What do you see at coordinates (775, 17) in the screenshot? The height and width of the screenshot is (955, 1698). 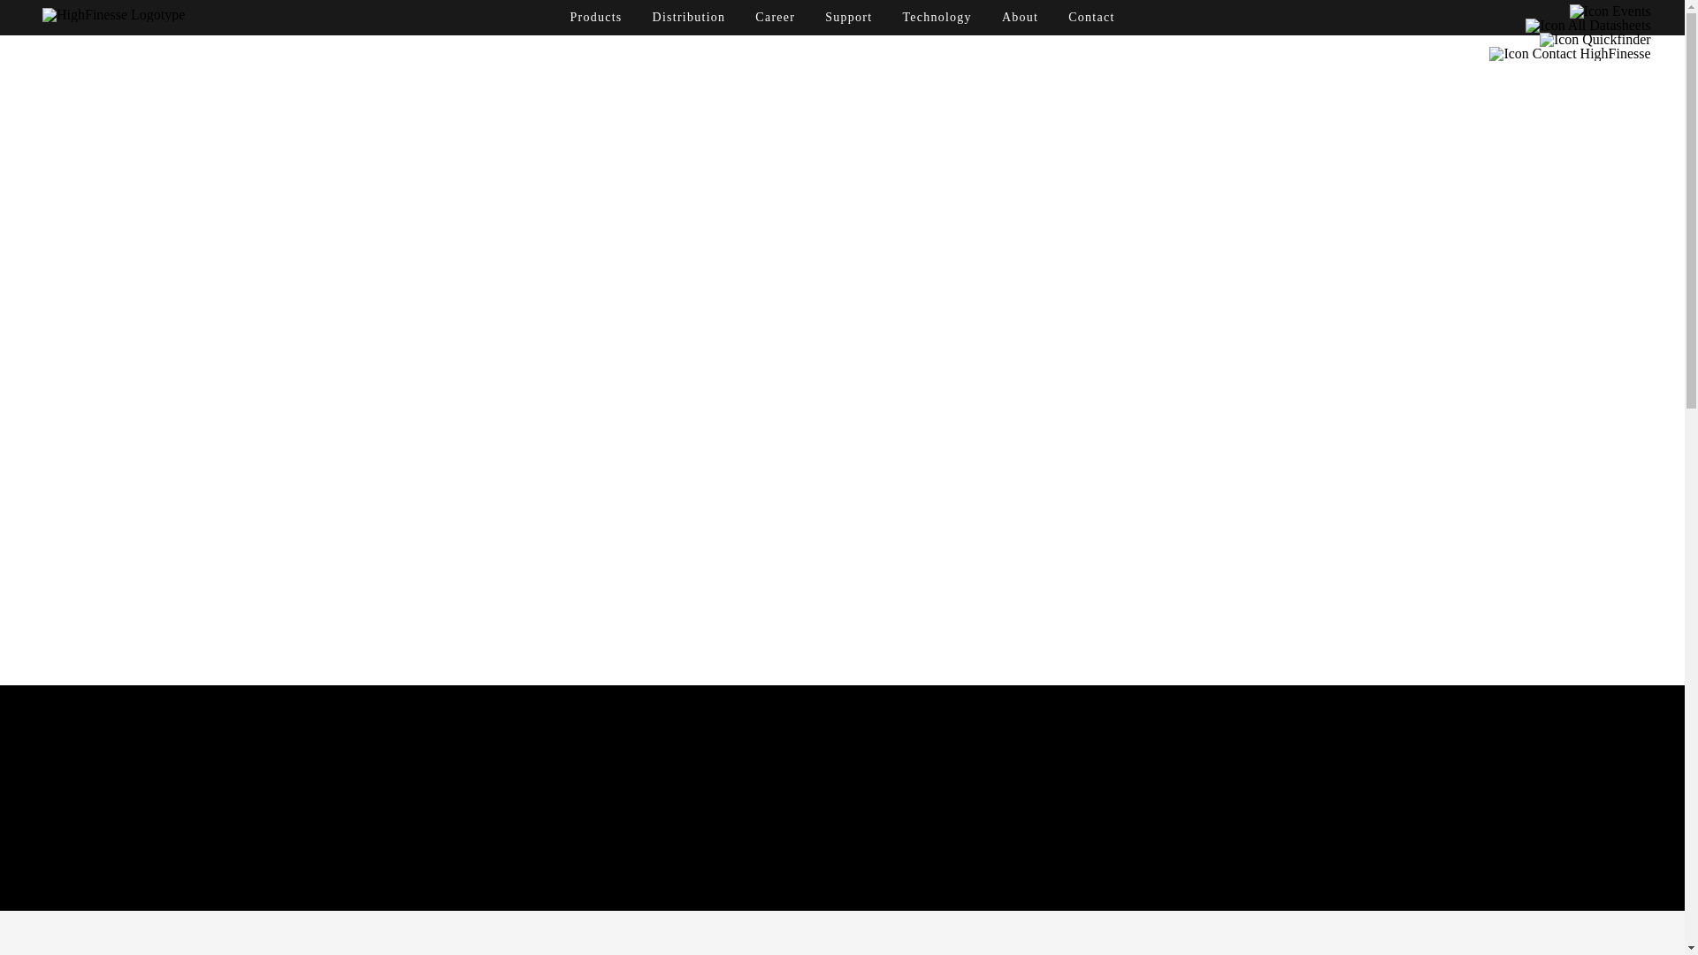 I see `Career` at bounding box center [775, 17].